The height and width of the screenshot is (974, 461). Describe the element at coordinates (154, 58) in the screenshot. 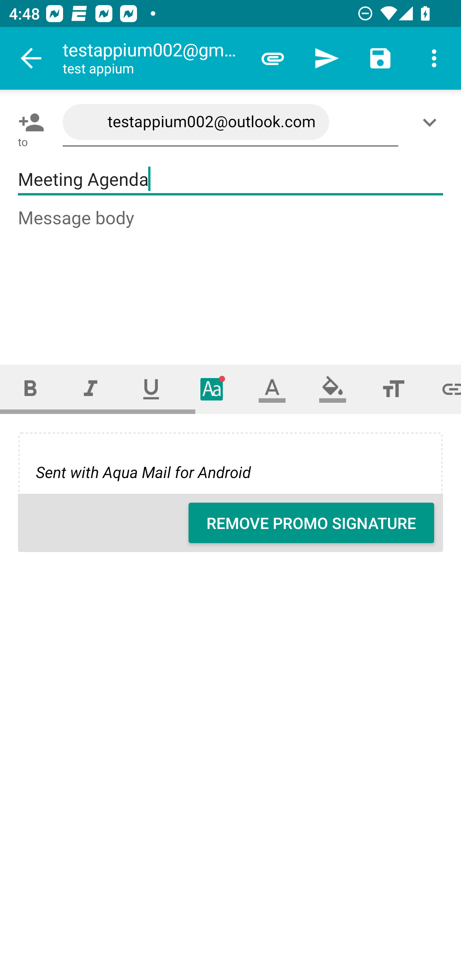

I see `testappium002@gmail.com test appium` at that location.